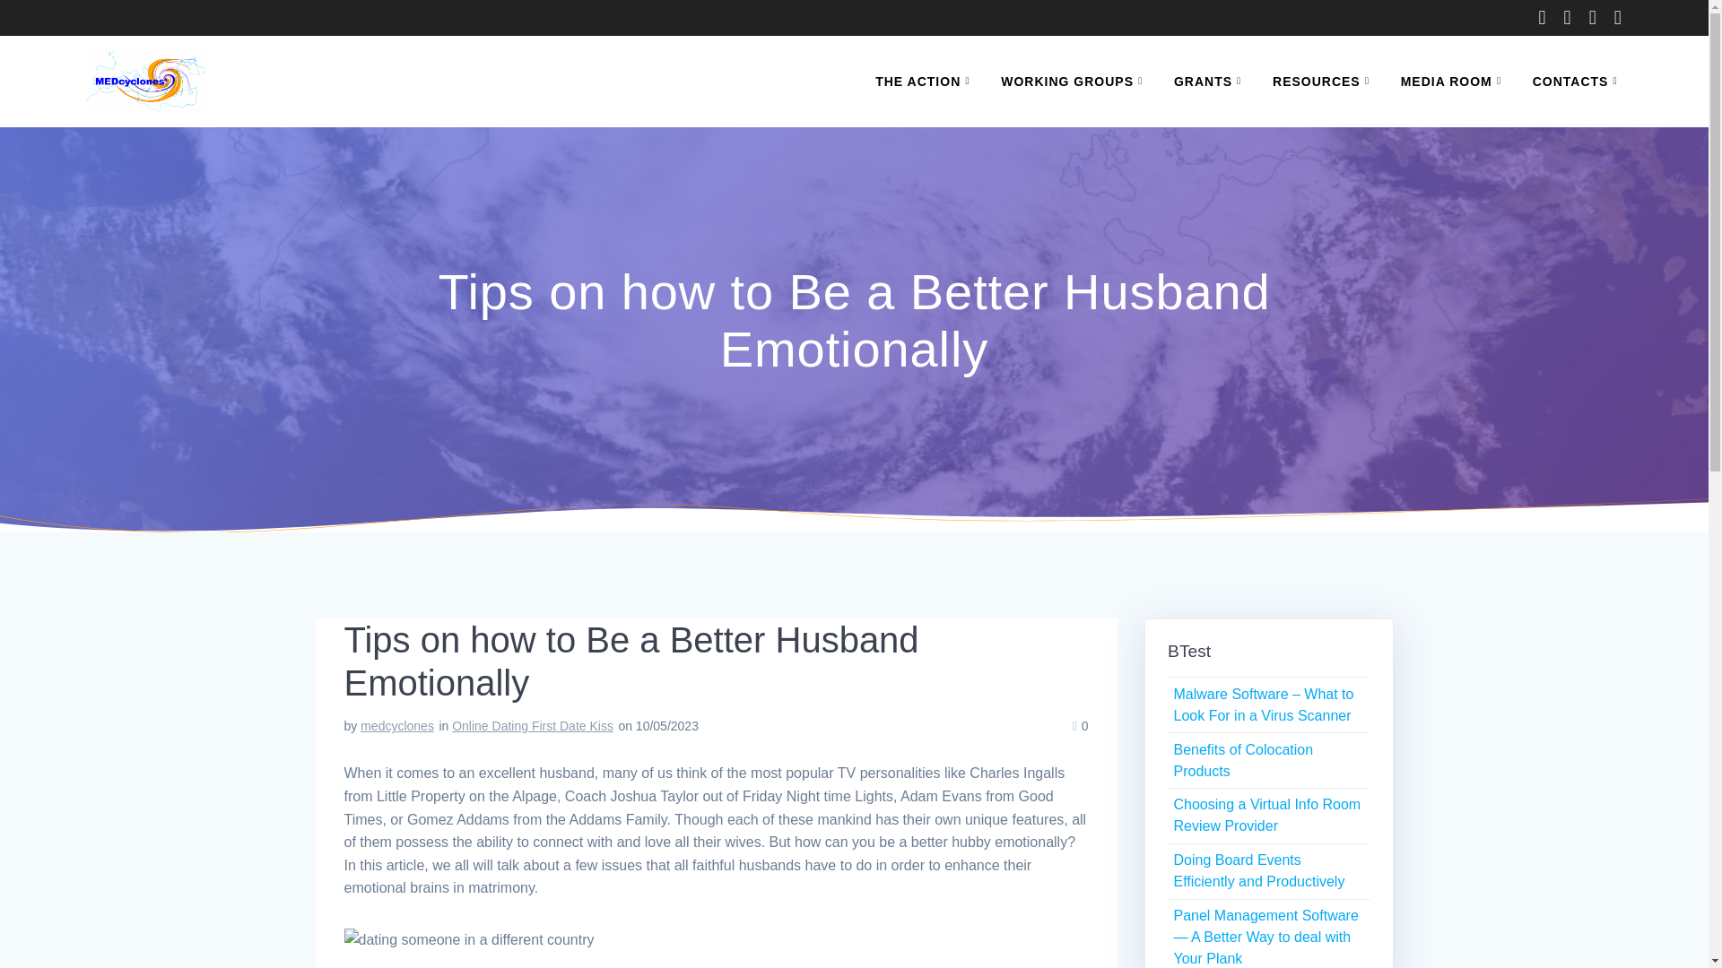  What do you see at coordinates (926, 81) in the screenshot?
I see `THE ACTION` at bounding box center [926, 81].